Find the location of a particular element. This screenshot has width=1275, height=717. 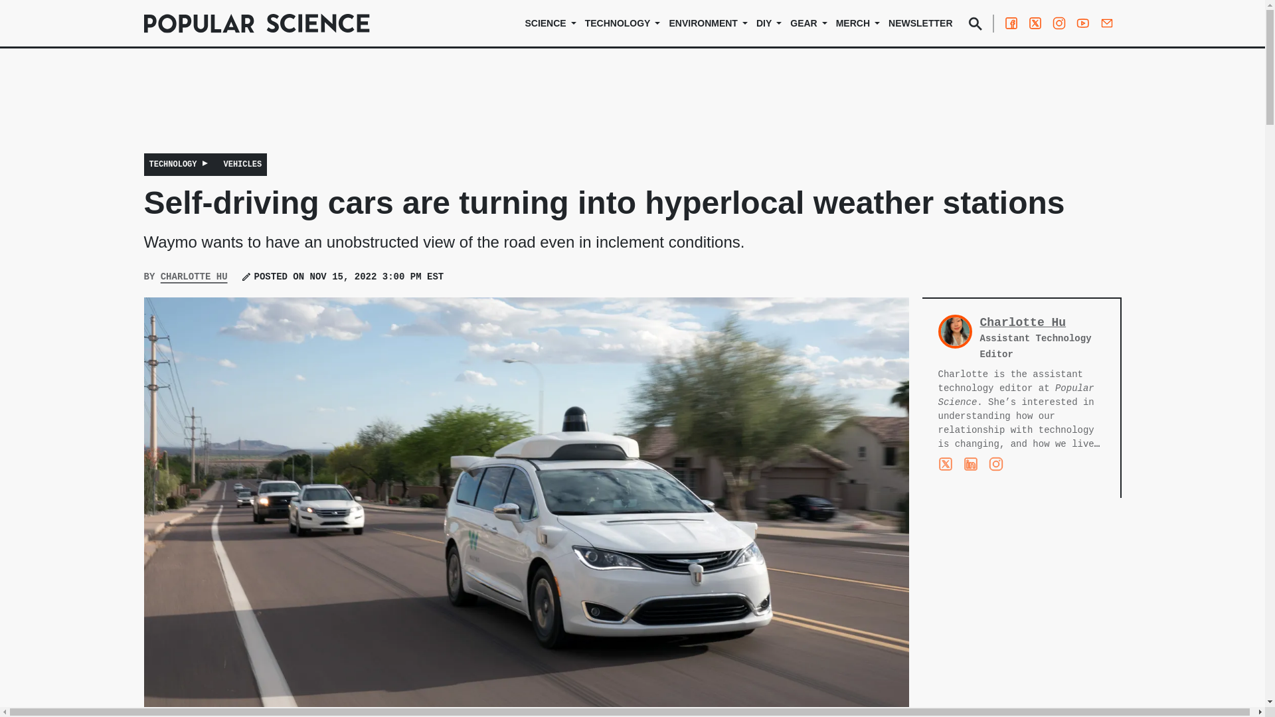

3rd party ad content is located at coordinates (632, 110).